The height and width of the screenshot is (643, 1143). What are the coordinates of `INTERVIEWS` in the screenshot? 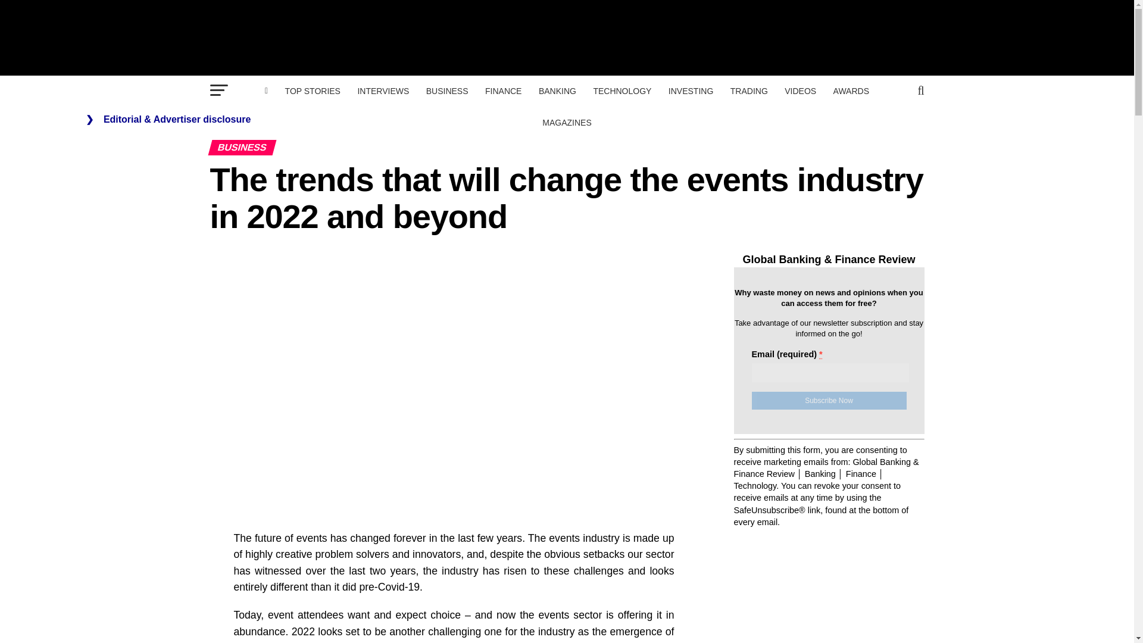 It's located at (382, 91).